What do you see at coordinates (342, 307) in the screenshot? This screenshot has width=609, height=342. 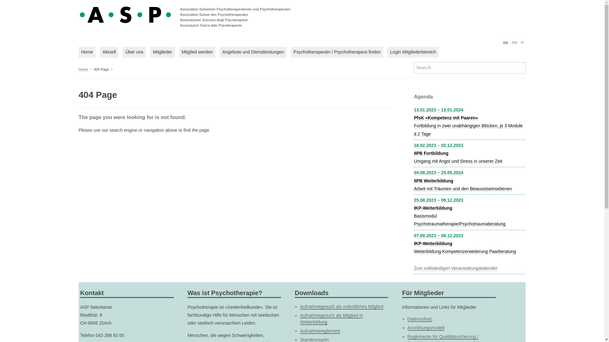 I see `Aufnahmegesuch als ordentliches Mitglied` at bounding box center [342, 307].